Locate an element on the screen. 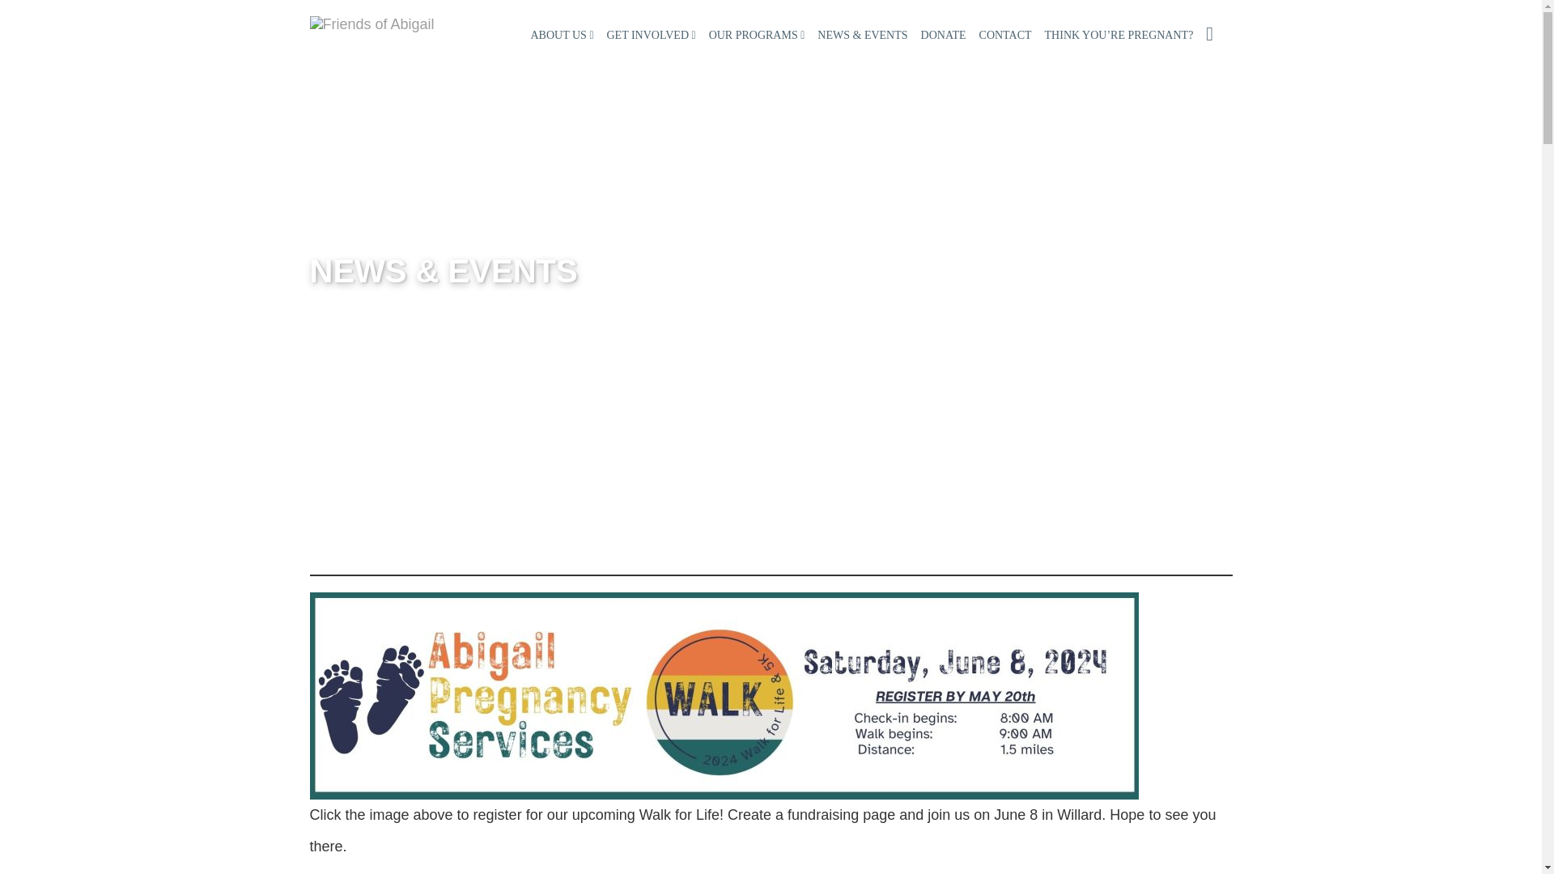 The image size is (1554, 874). Think You're Pregnant? is located at coordinates (1119, 36).